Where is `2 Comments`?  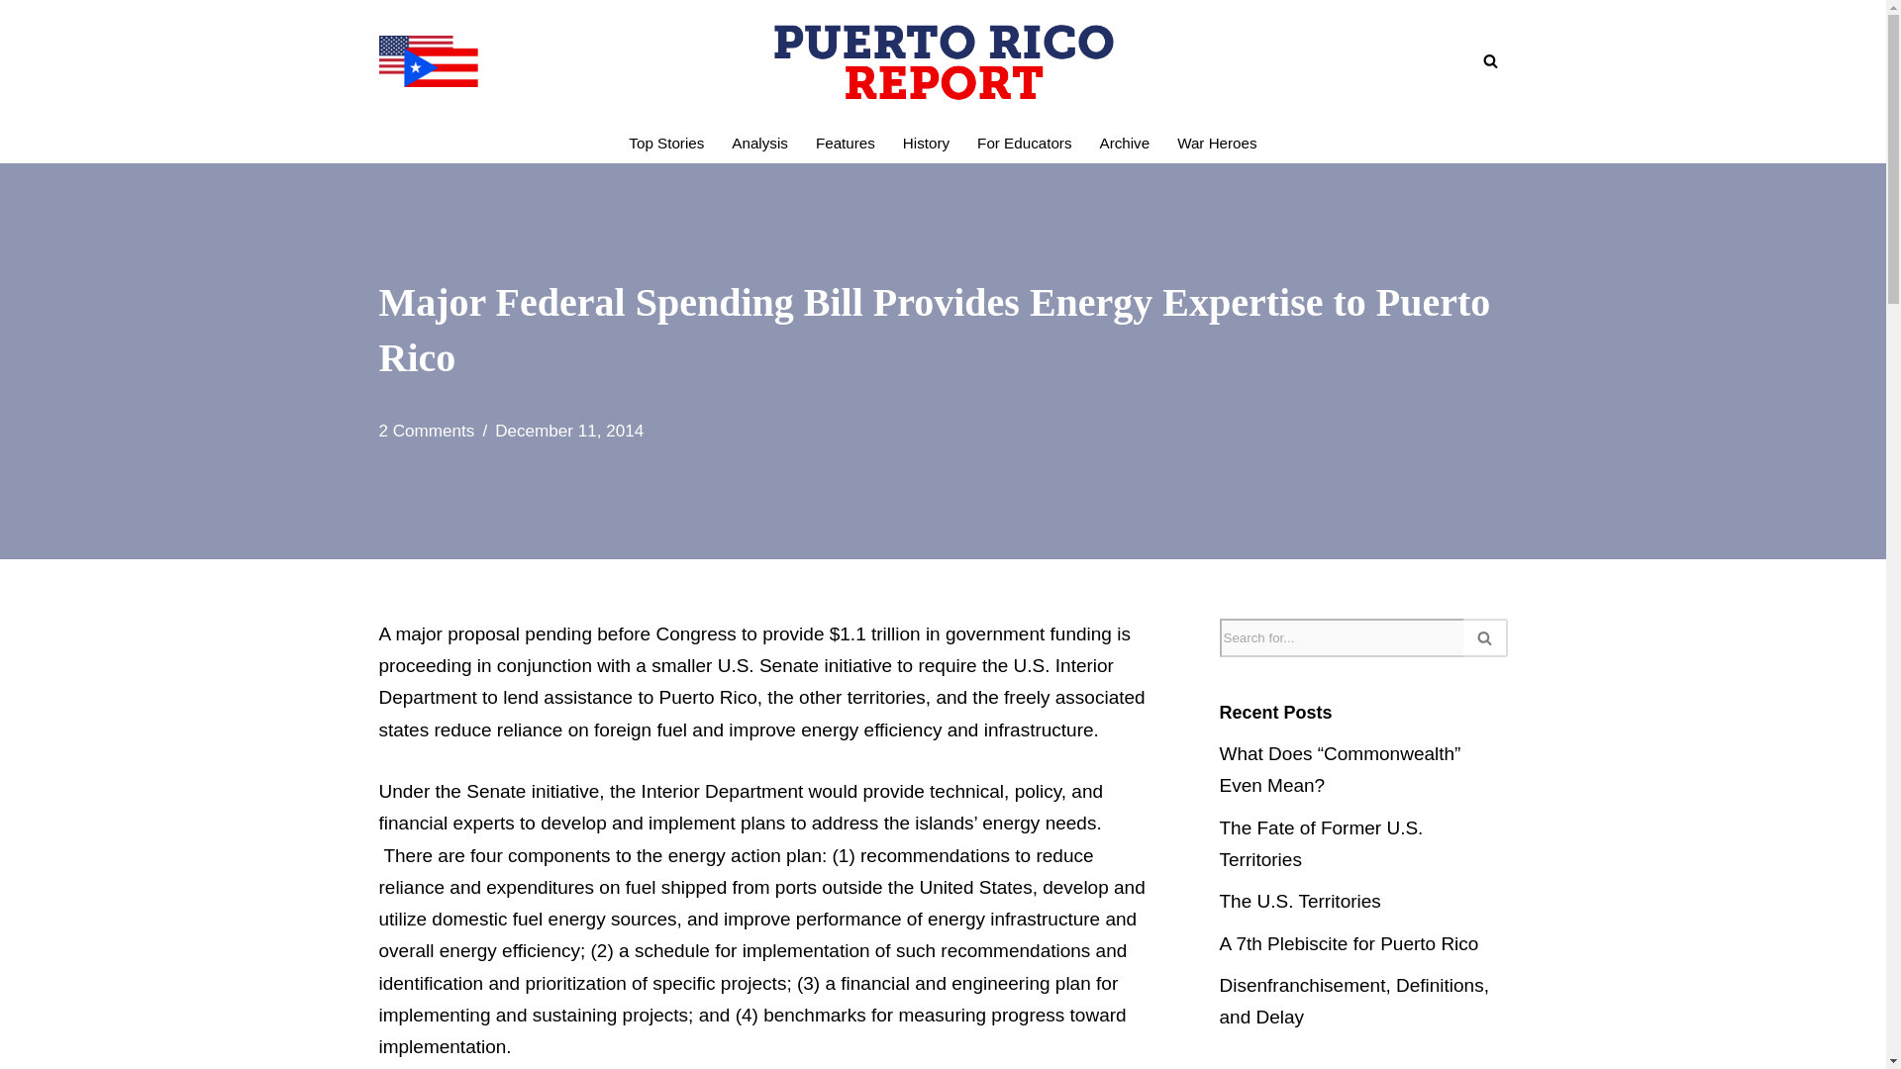 2 Comments is located at coordinates (426, 430).